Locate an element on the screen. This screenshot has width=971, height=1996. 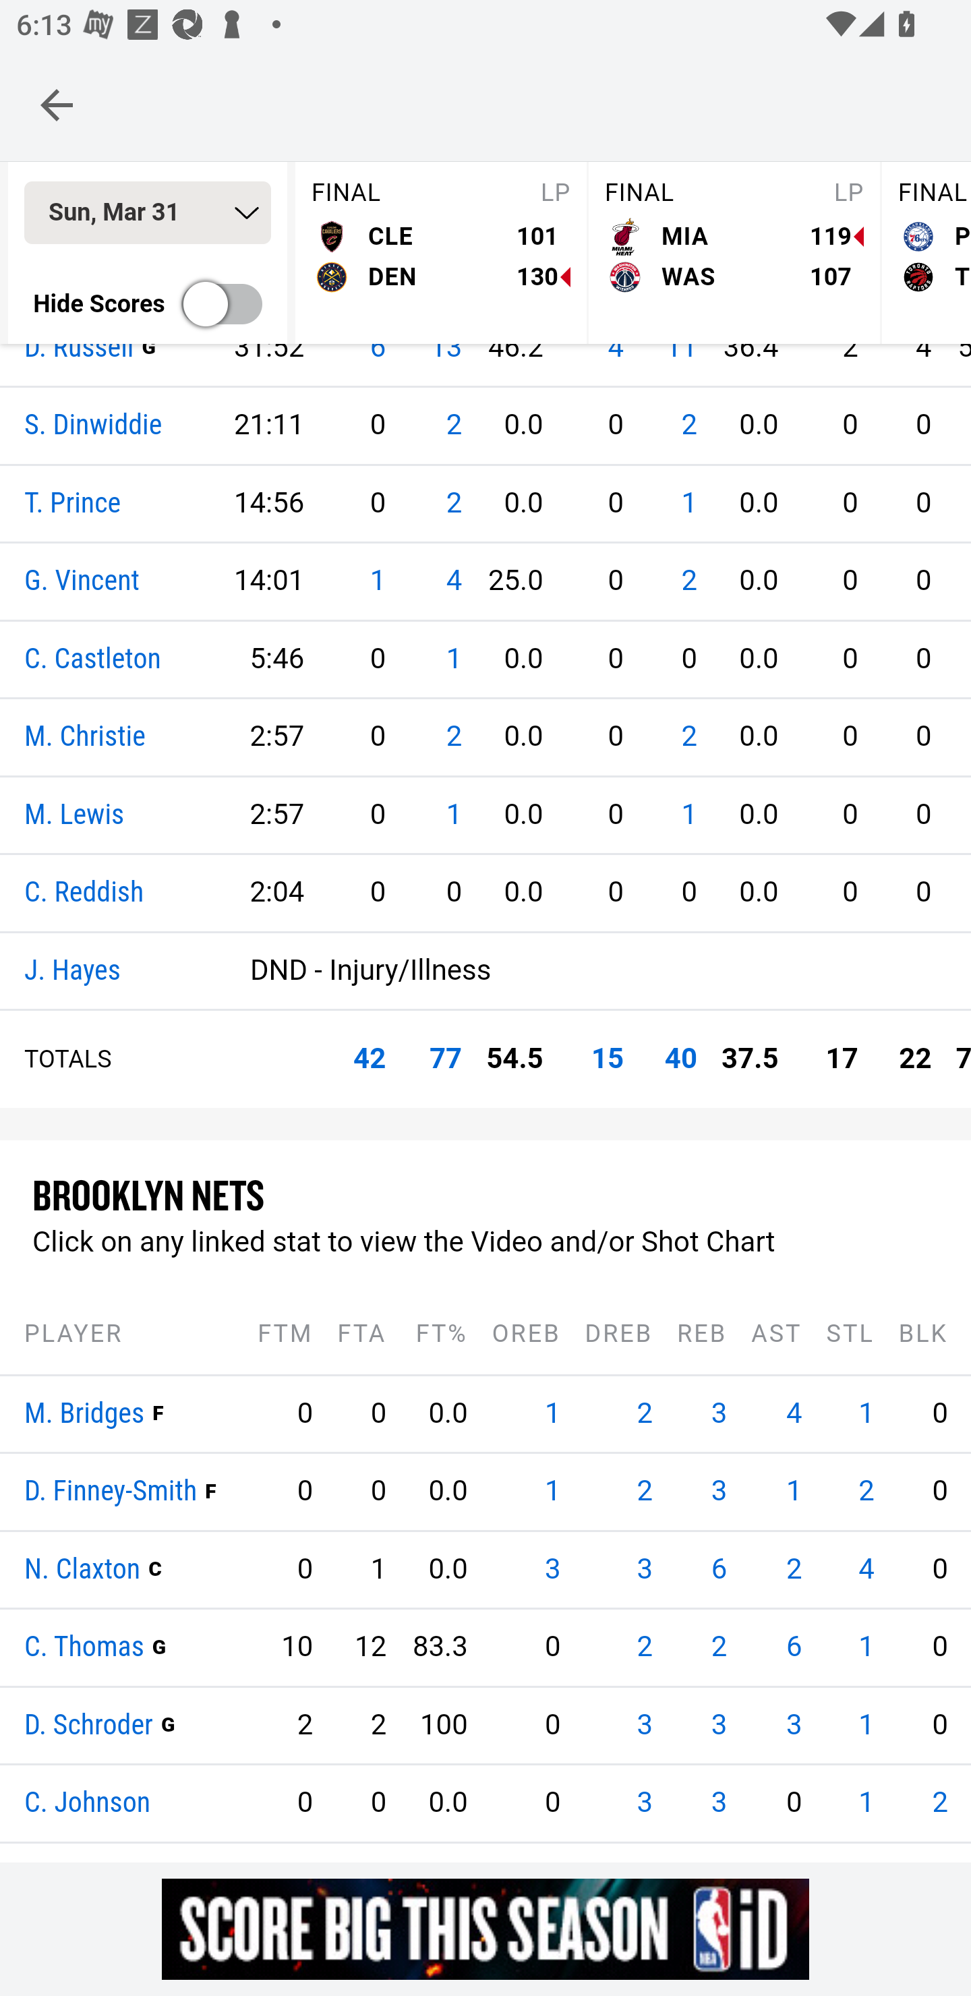
1 is located at coordinates (453, 815).